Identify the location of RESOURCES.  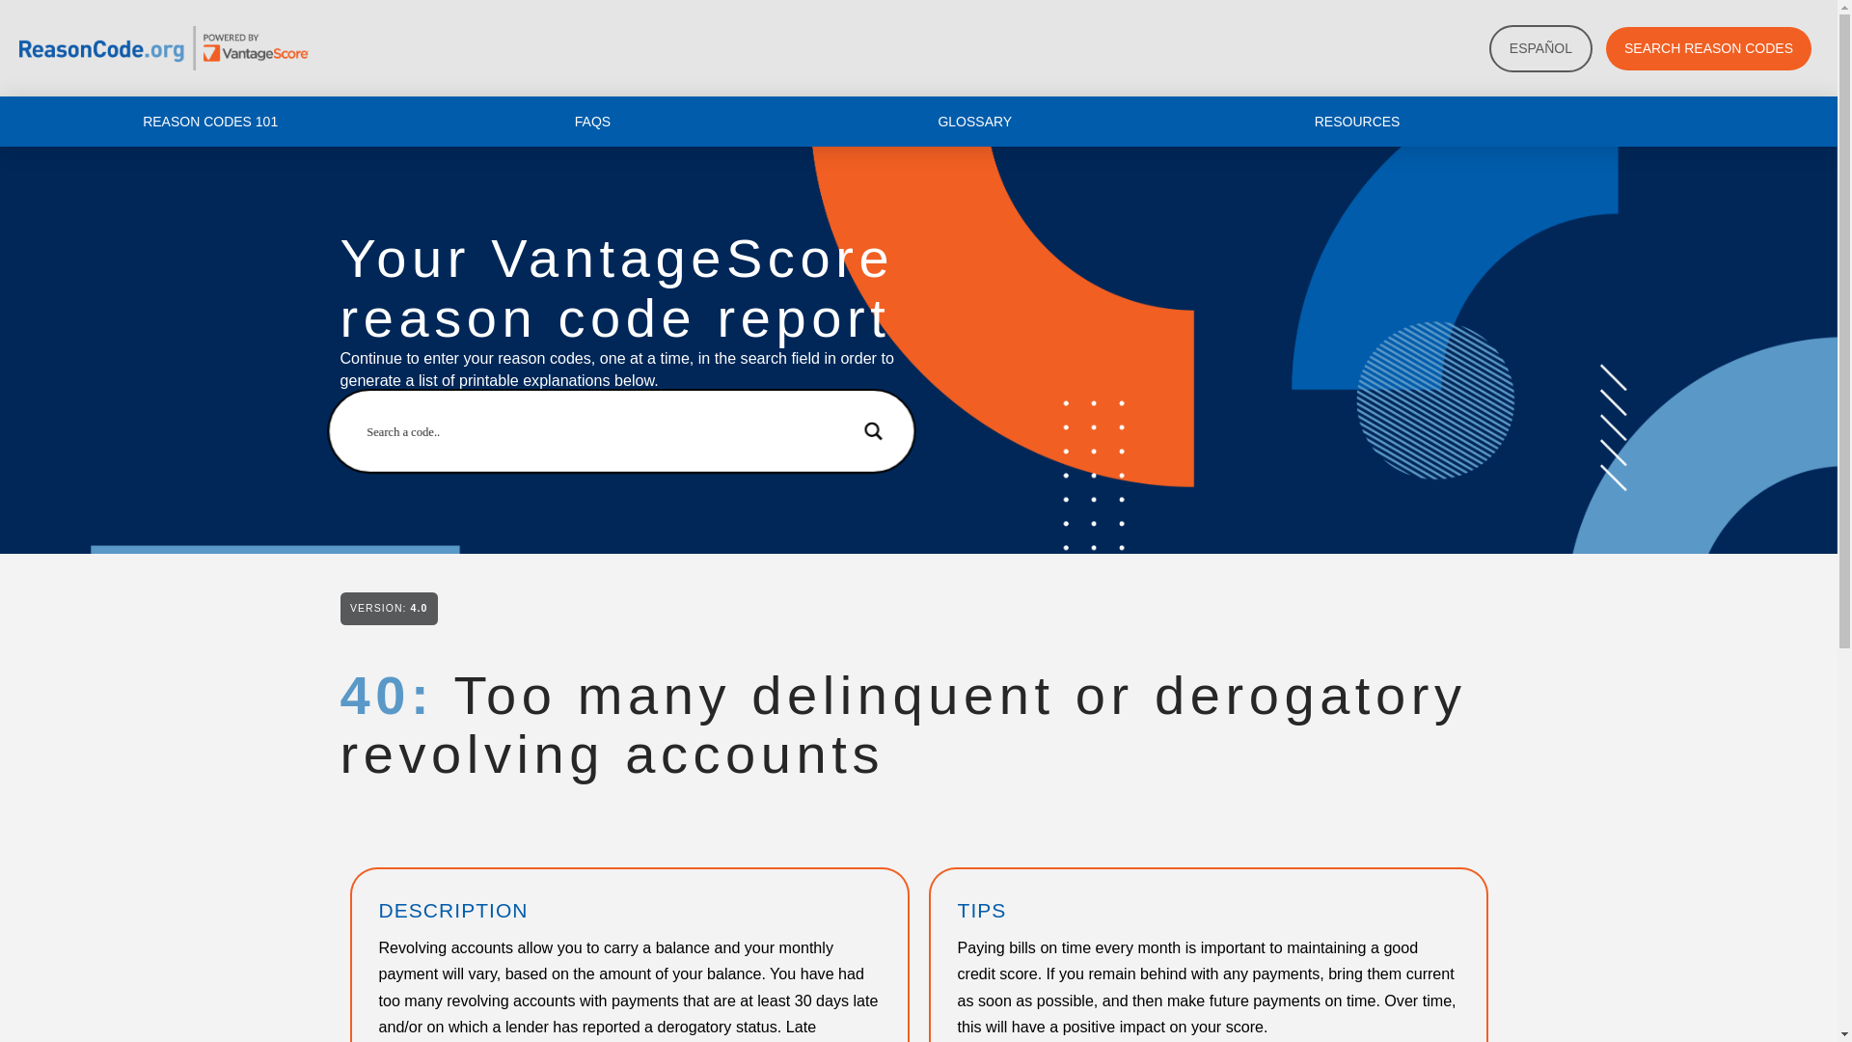
(1357, 122).